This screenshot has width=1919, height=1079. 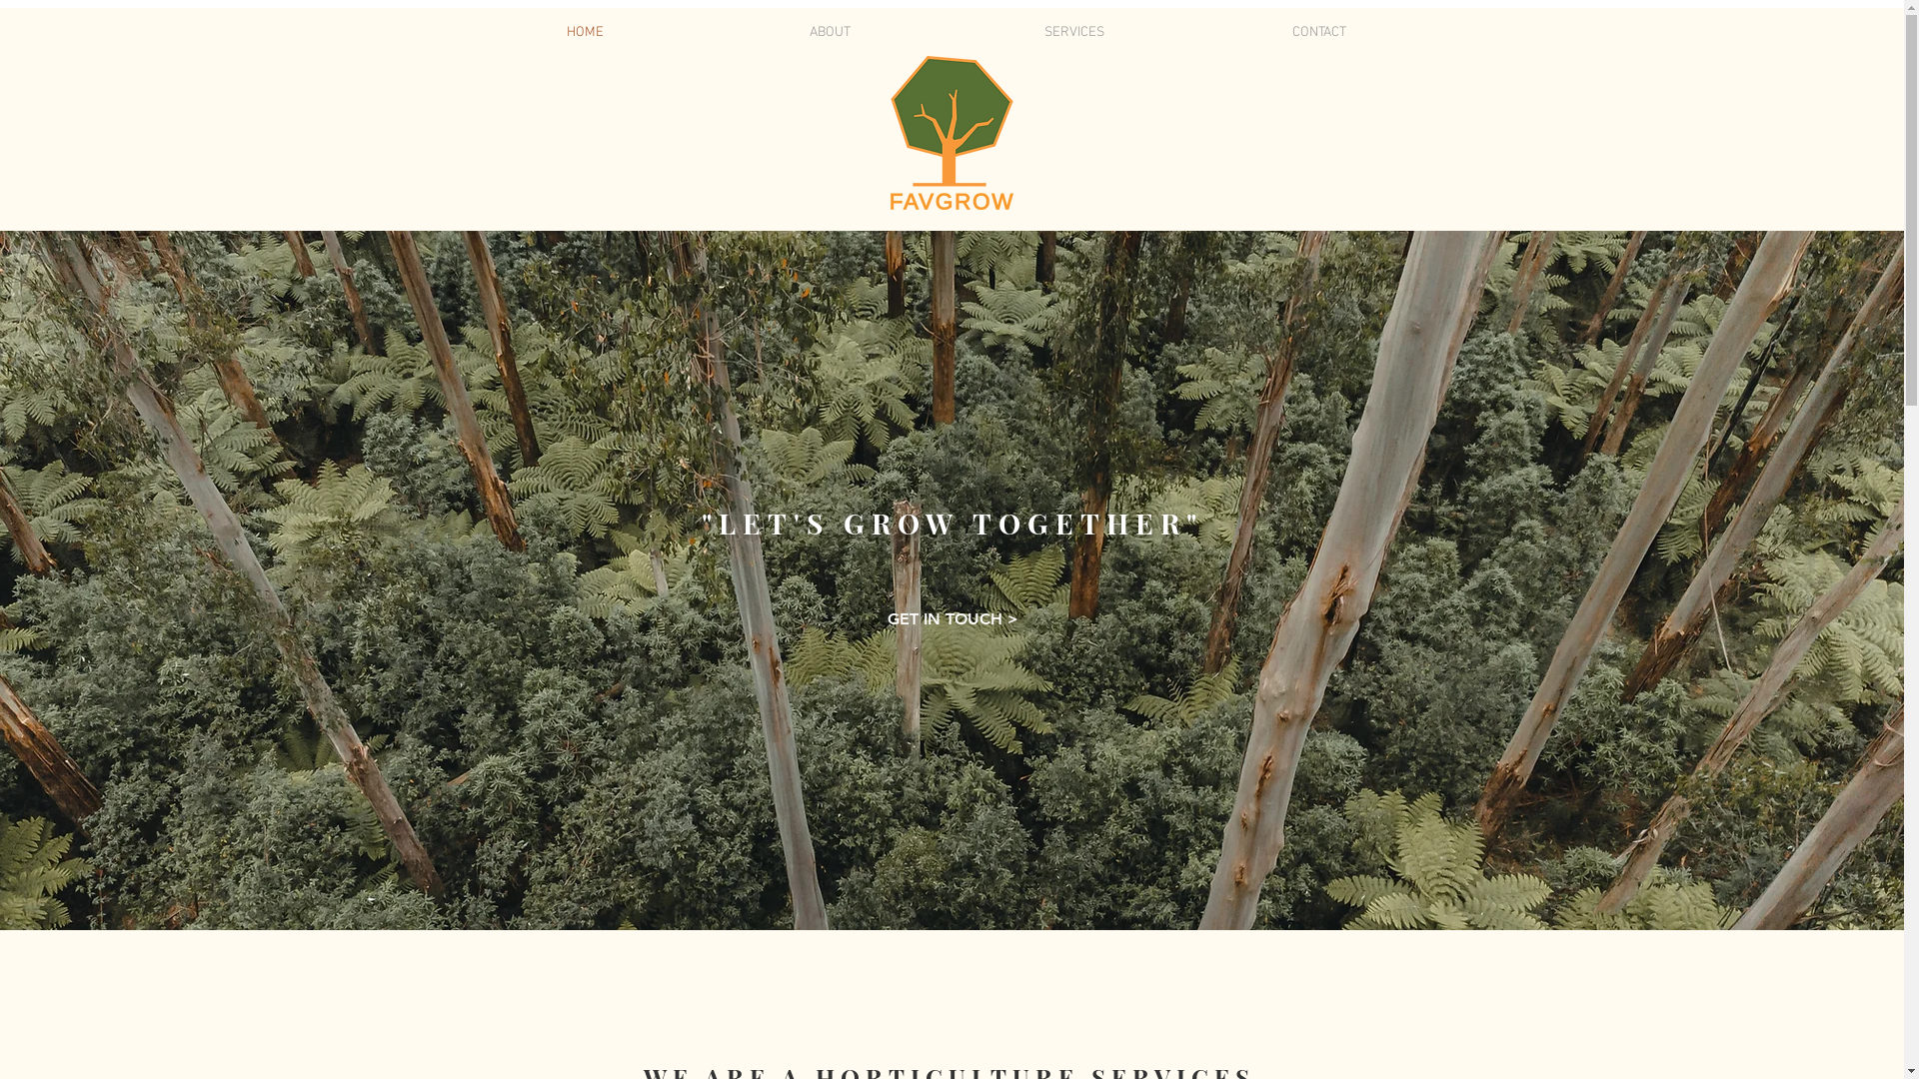 I want to click on SERVICES, so click(x=1073, y=33).